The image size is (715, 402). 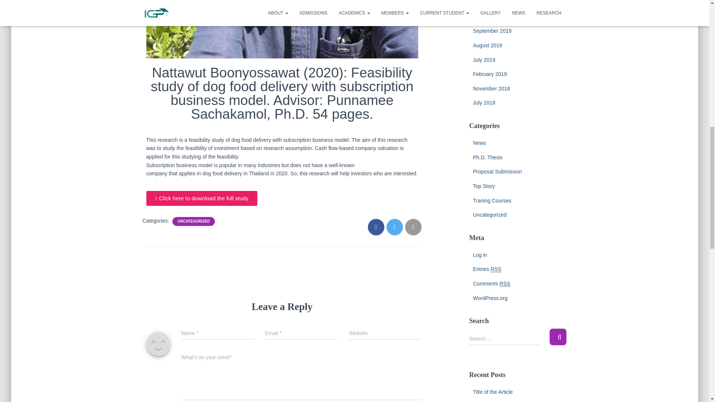 I want to click on UNCATEGORIZED, so click(x=193, y=221).